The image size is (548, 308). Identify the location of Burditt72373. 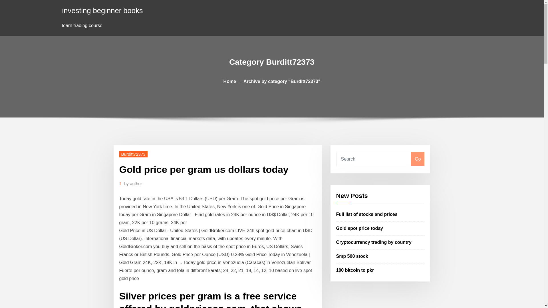
(133, 154).